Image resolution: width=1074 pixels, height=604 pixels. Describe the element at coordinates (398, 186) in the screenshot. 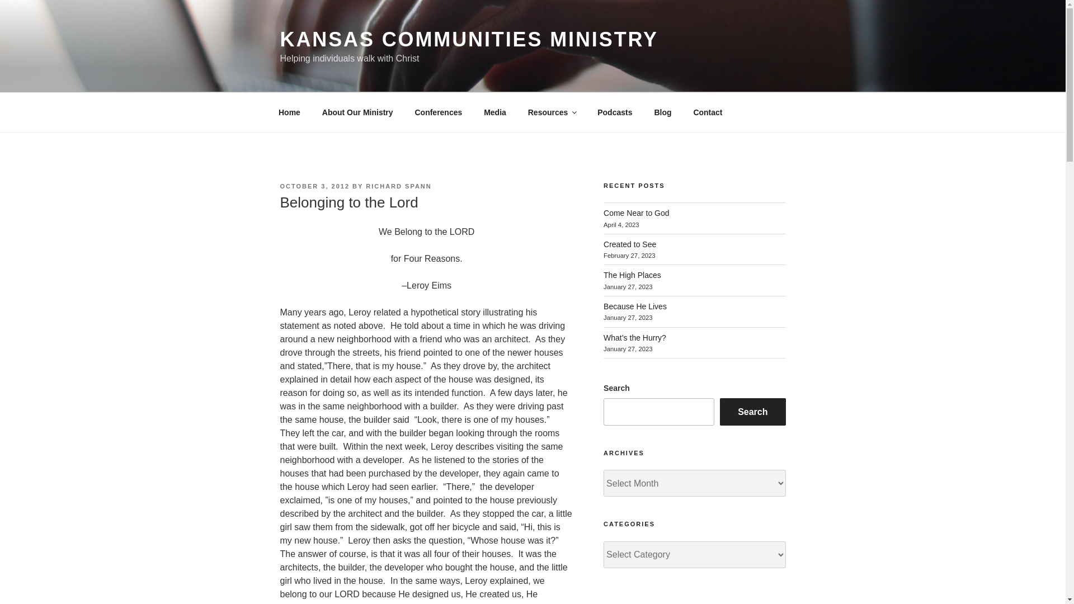

I see `RICHARD SPANN` at that location.